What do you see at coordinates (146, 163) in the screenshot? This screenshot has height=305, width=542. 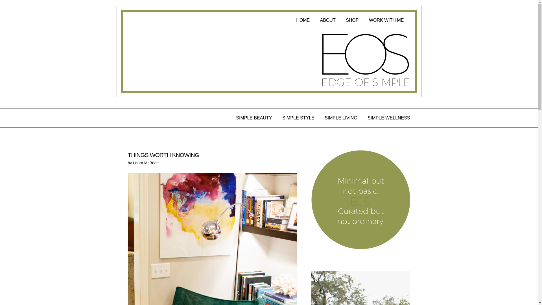 I see `Laura McBride` at bounding box center [146, 163].